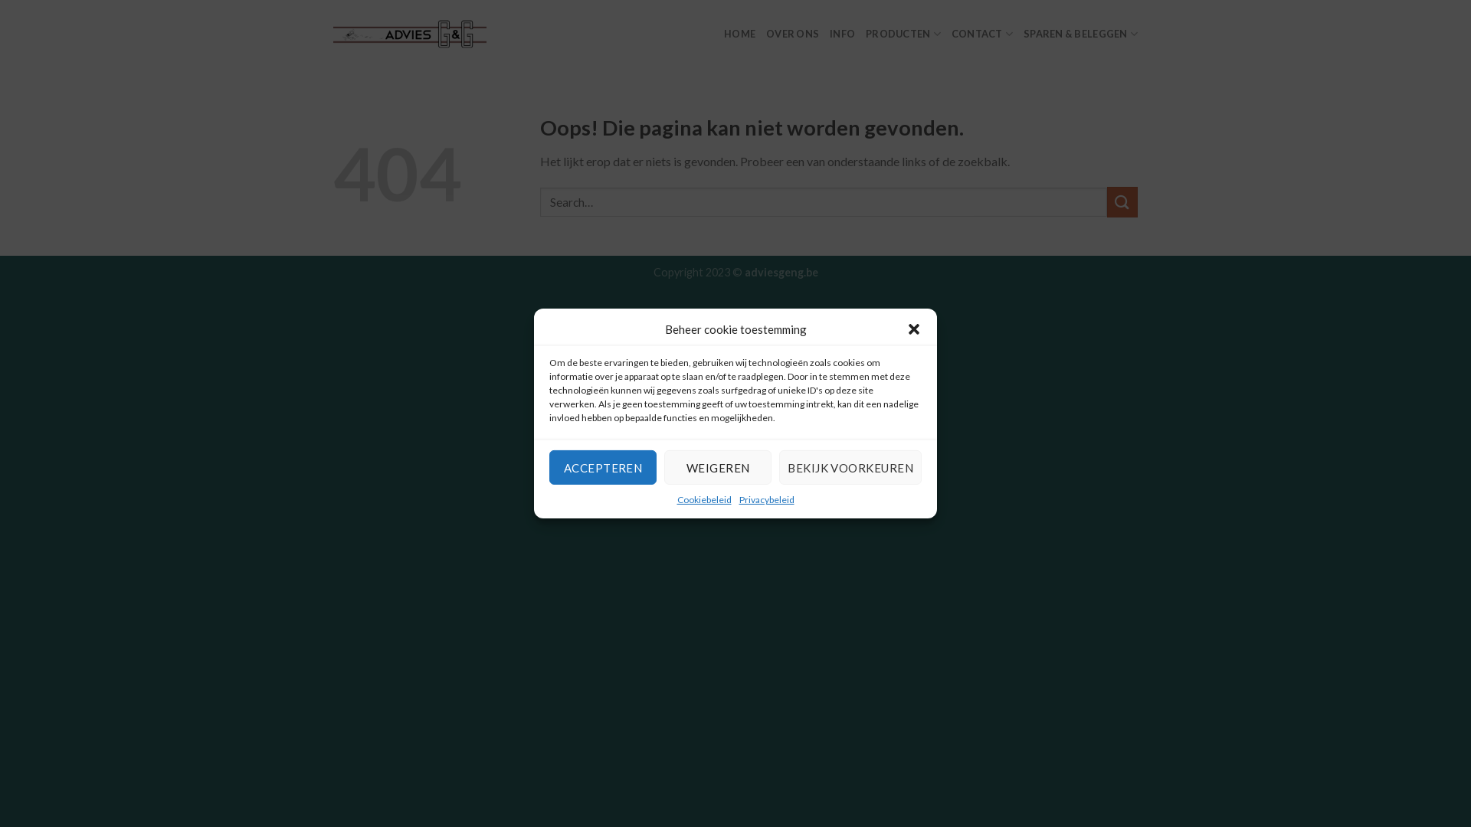 The width and height of the screenshot is (1471, 827). I want to click on ACCEPTEREN, so click(603, 467).